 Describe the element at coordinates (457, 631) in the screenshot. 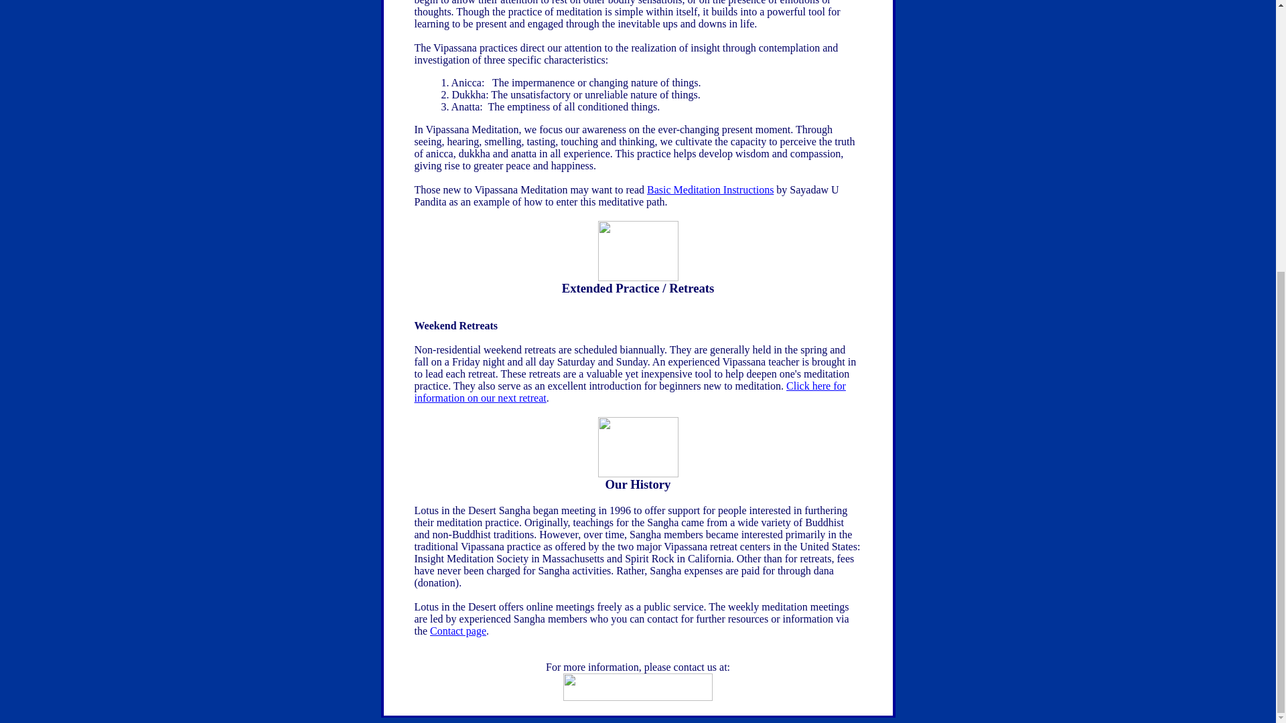

I see `Contact page` at that location.